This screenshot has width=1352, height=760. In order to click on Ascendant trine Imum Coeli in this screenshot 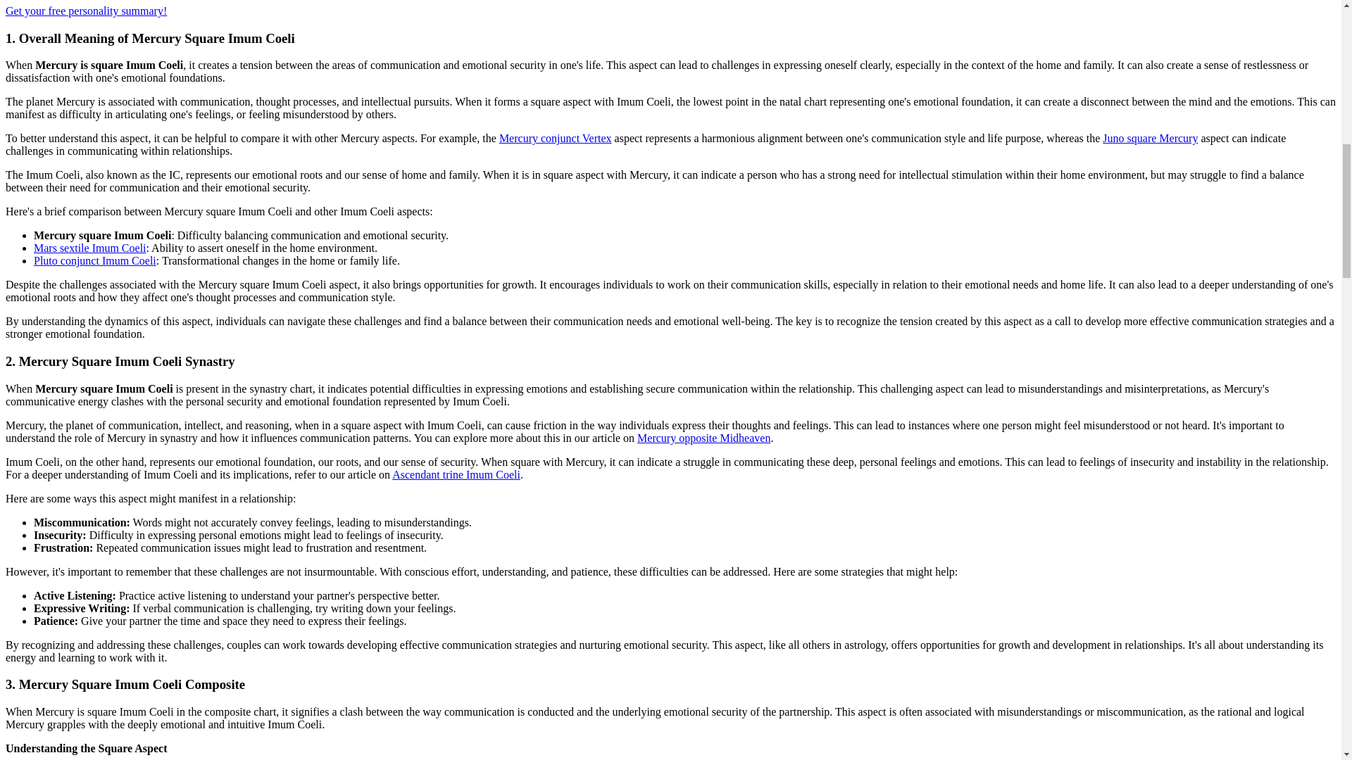, I will do `click(456, 474)`.